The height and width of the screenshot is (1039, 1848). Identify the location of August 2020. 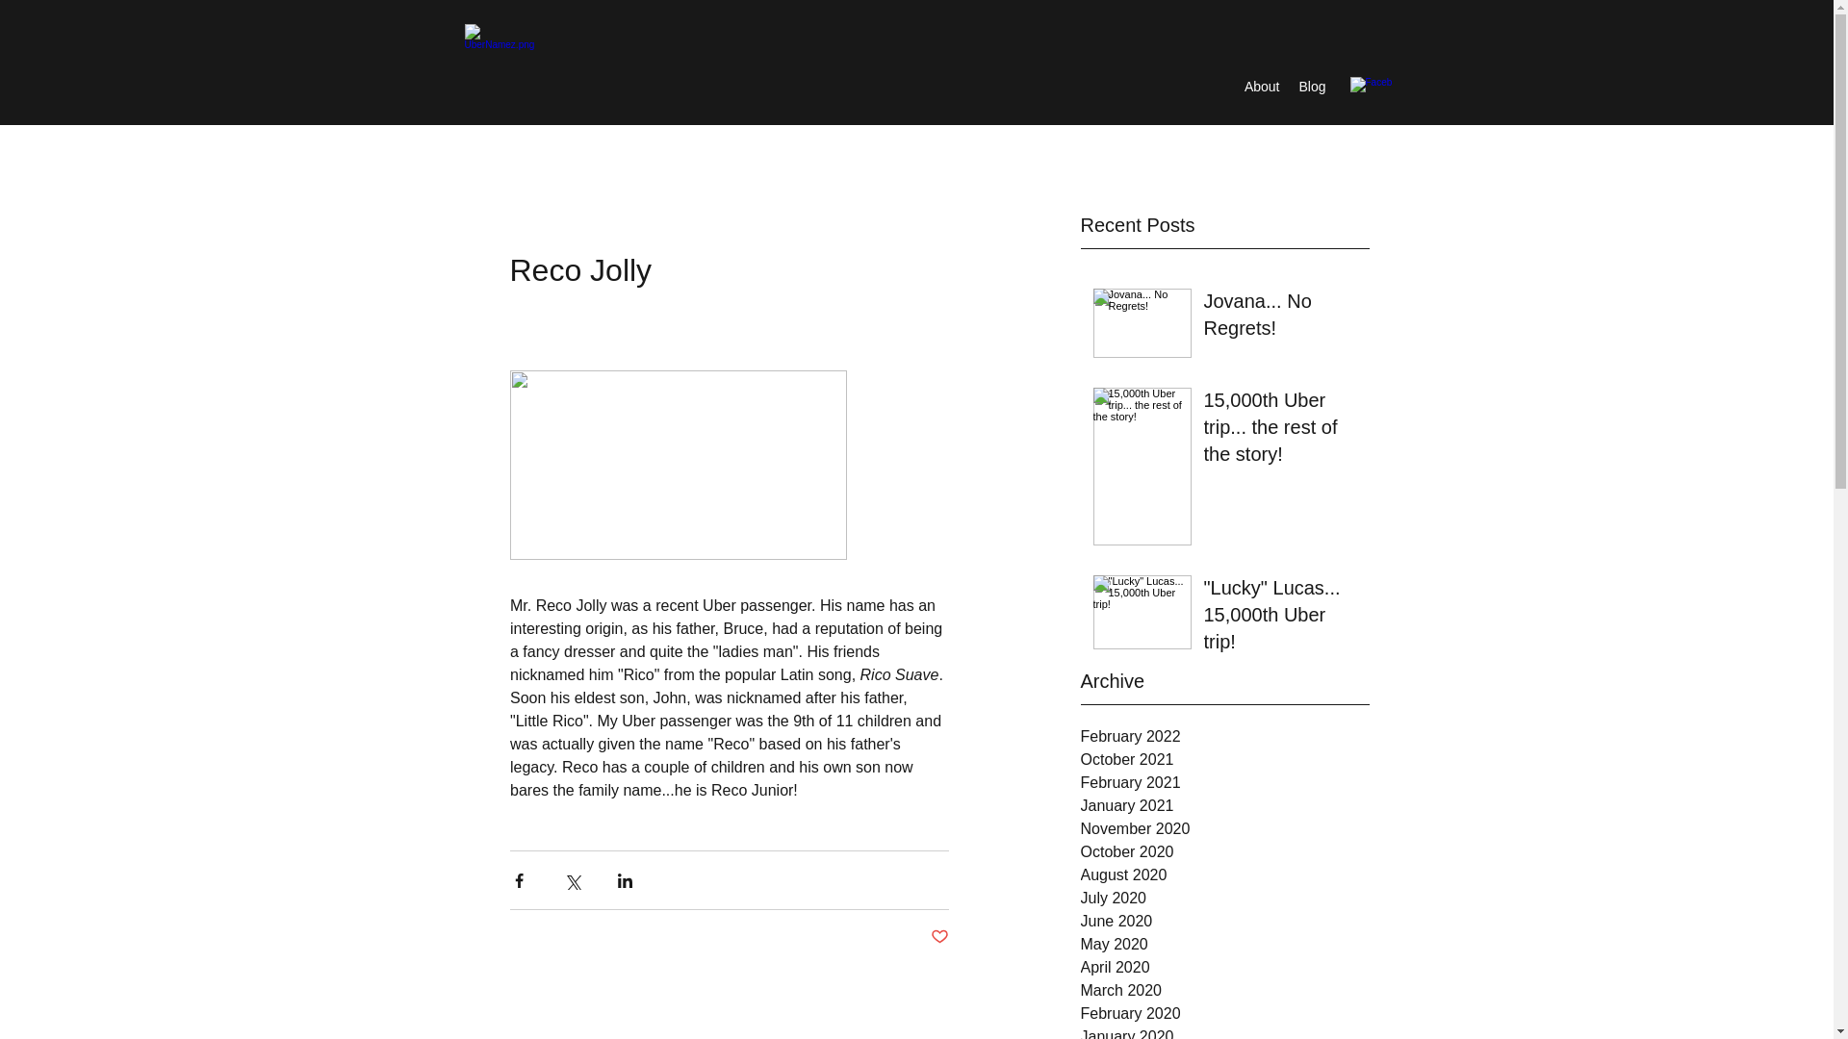
(1224, 875).